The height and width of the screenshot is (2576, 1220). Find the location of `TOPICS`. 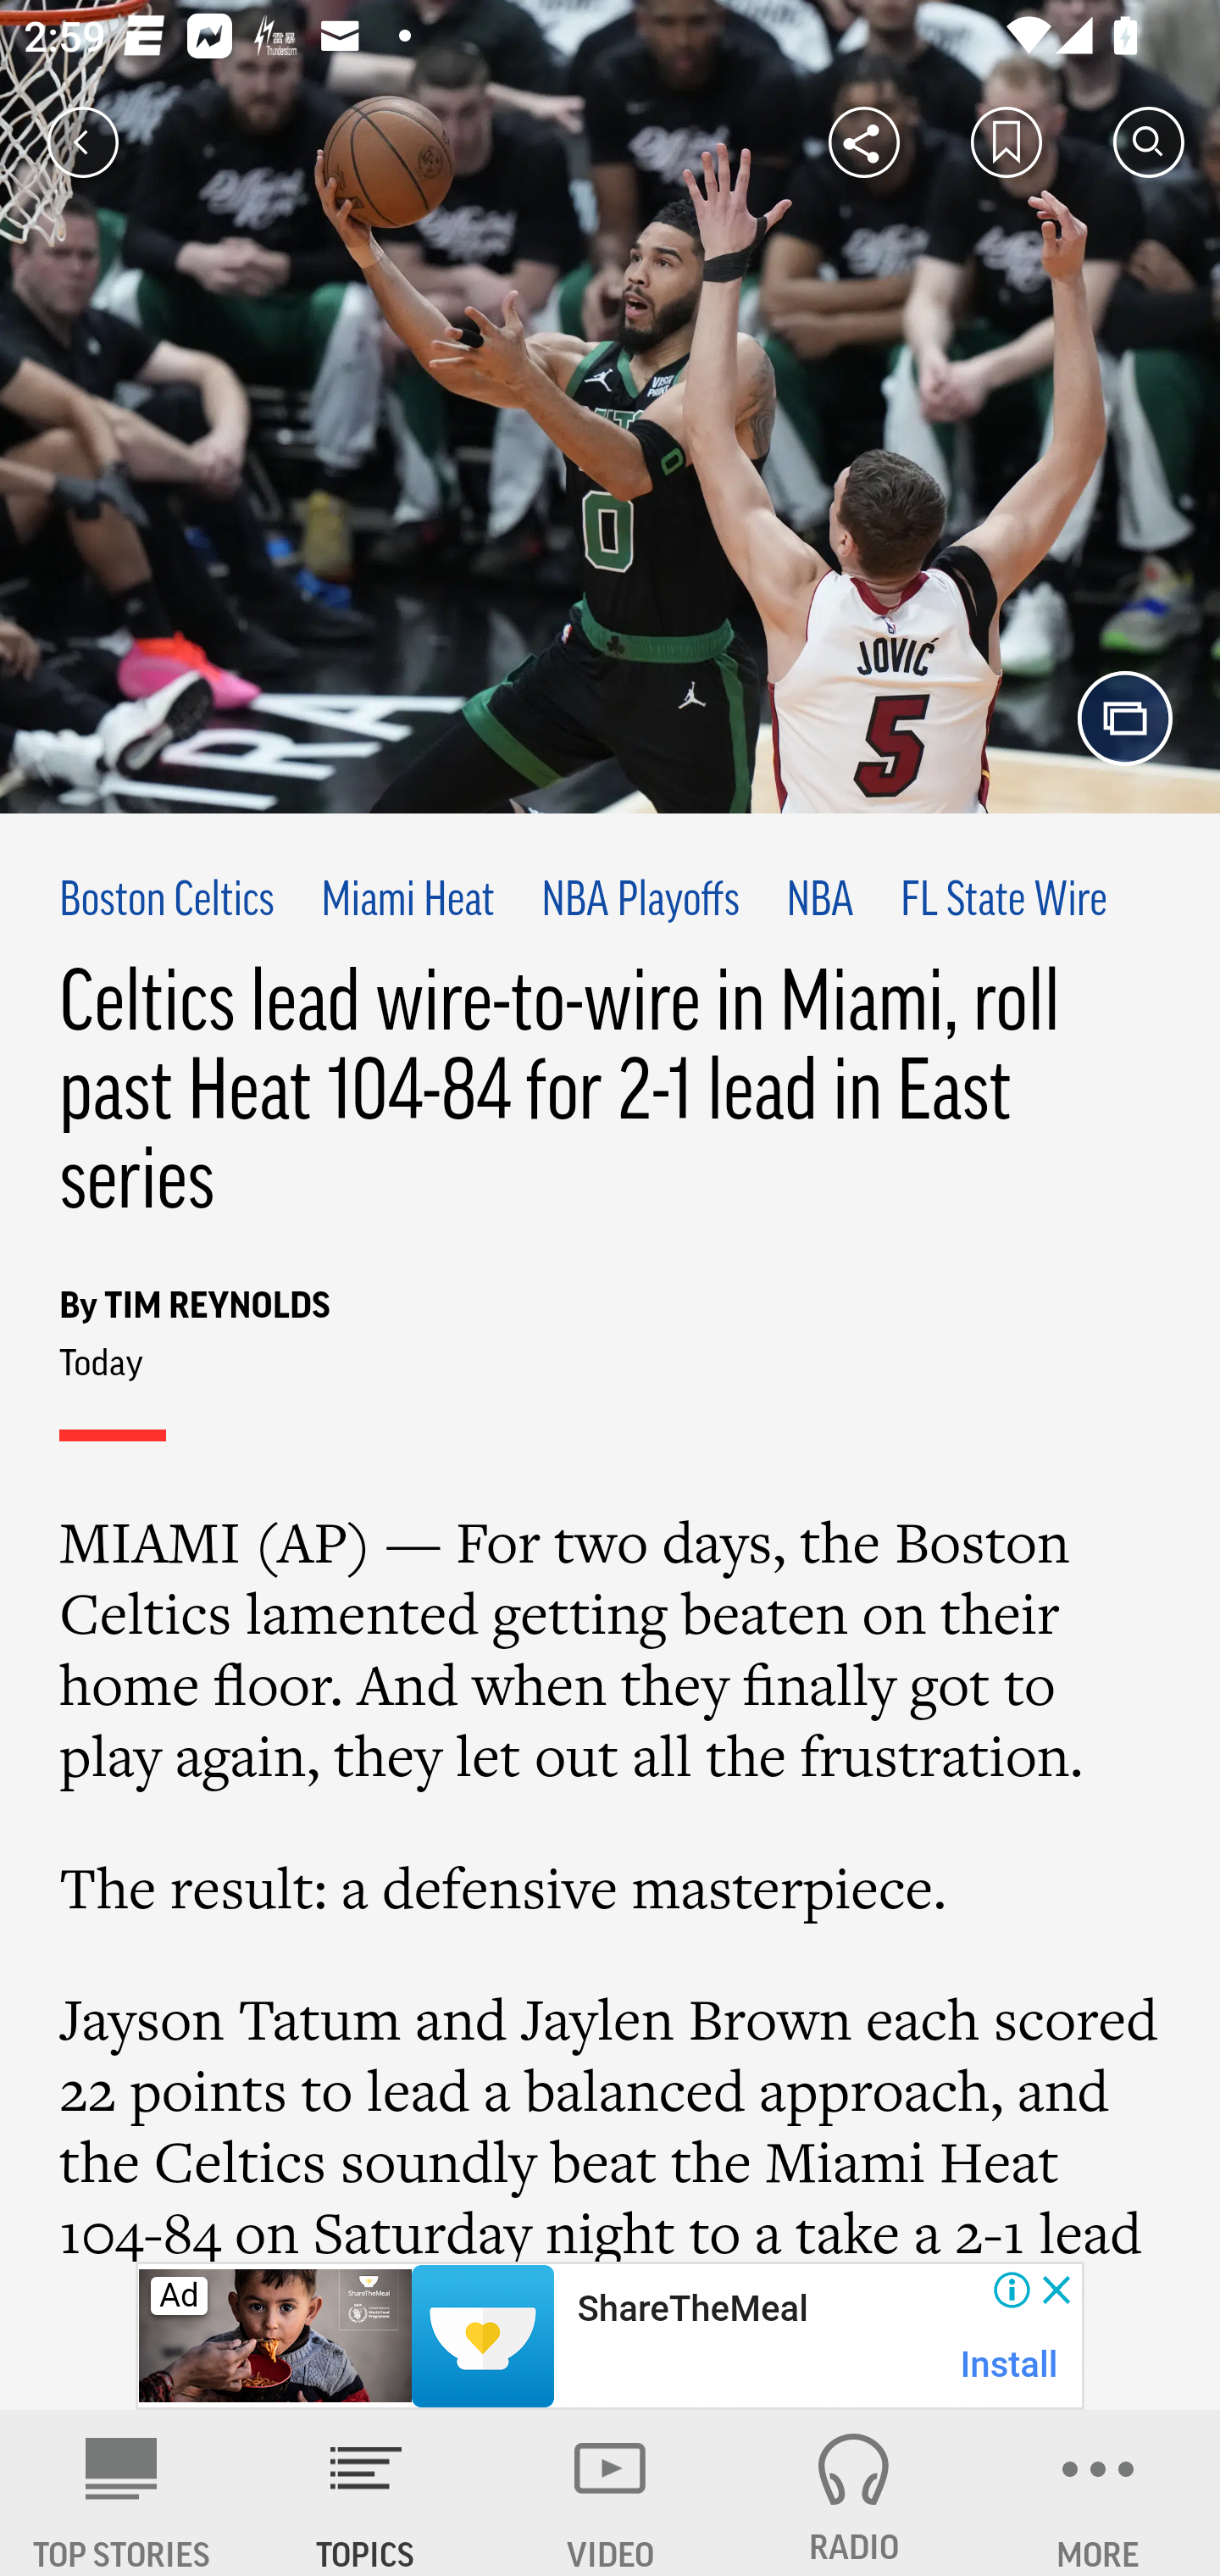

TOPICS is located at coordinates (366, 2493).